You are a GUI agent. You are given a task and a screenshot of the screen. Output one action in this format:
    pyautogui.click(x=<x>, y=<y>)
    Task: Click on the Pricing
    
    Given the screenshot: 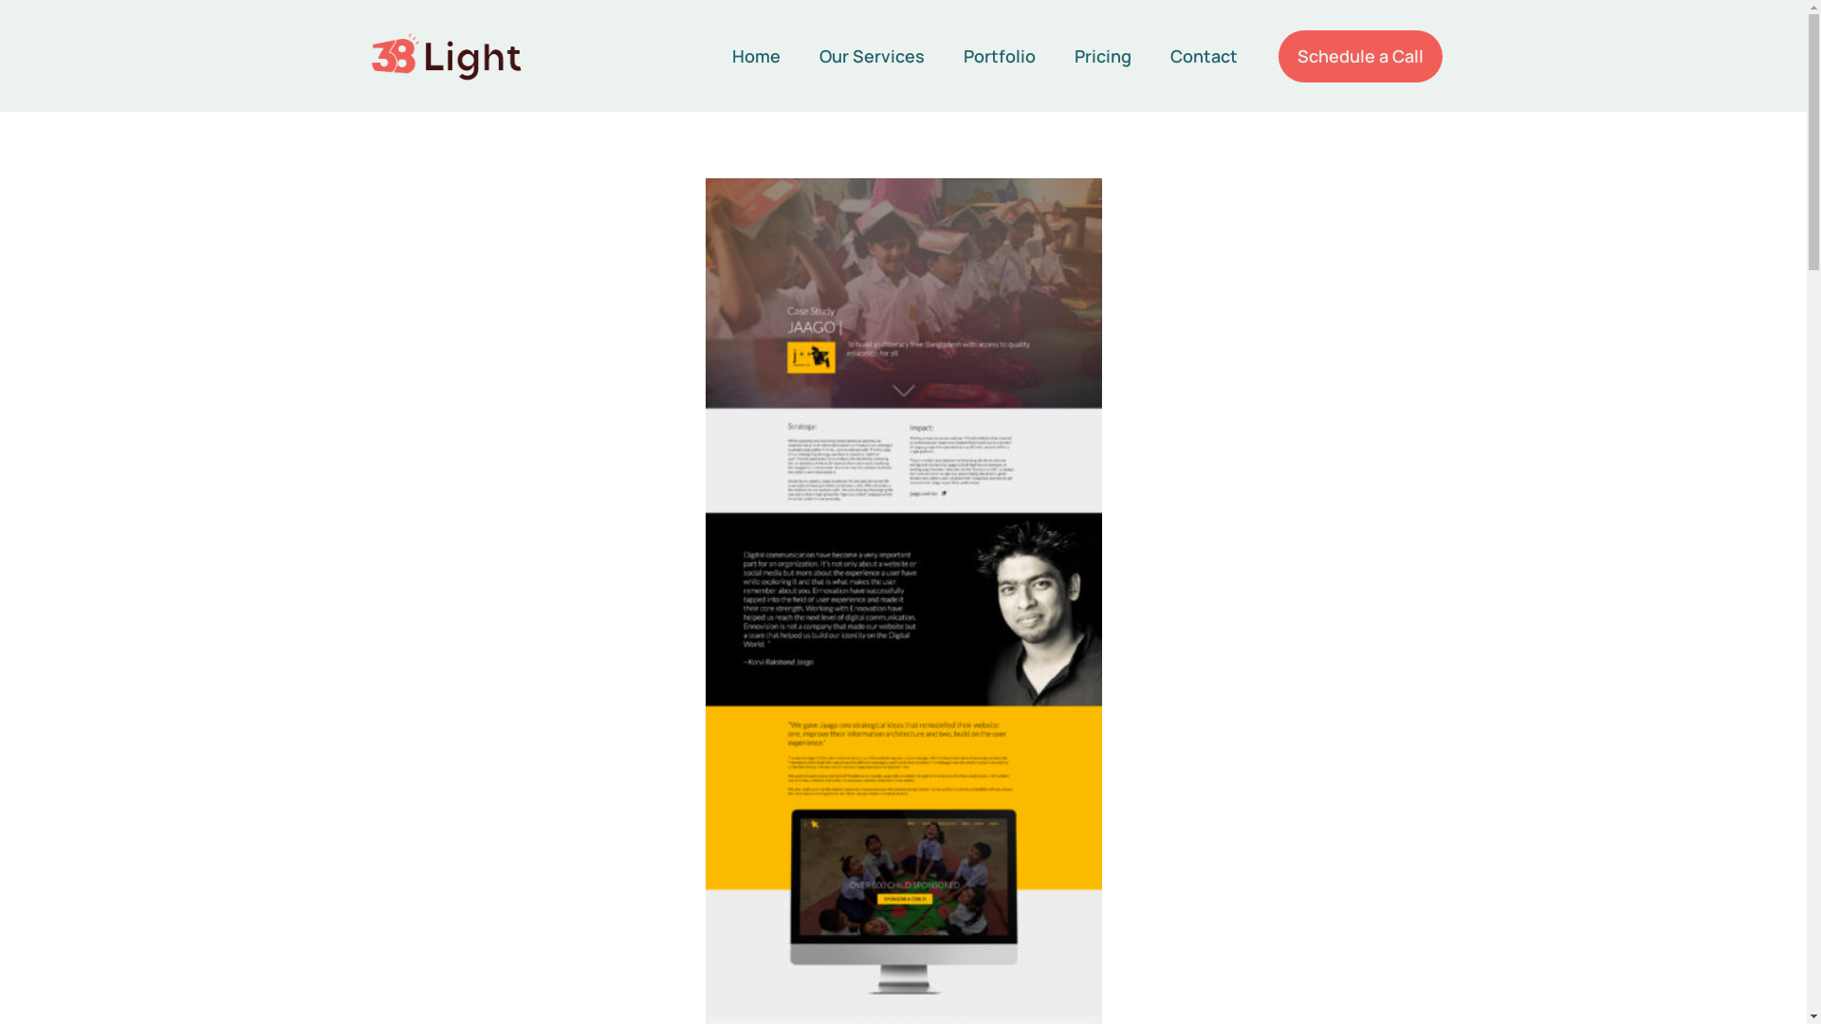 What is the action you would take?
    pyautogui.click(x=1103, y=57)
    